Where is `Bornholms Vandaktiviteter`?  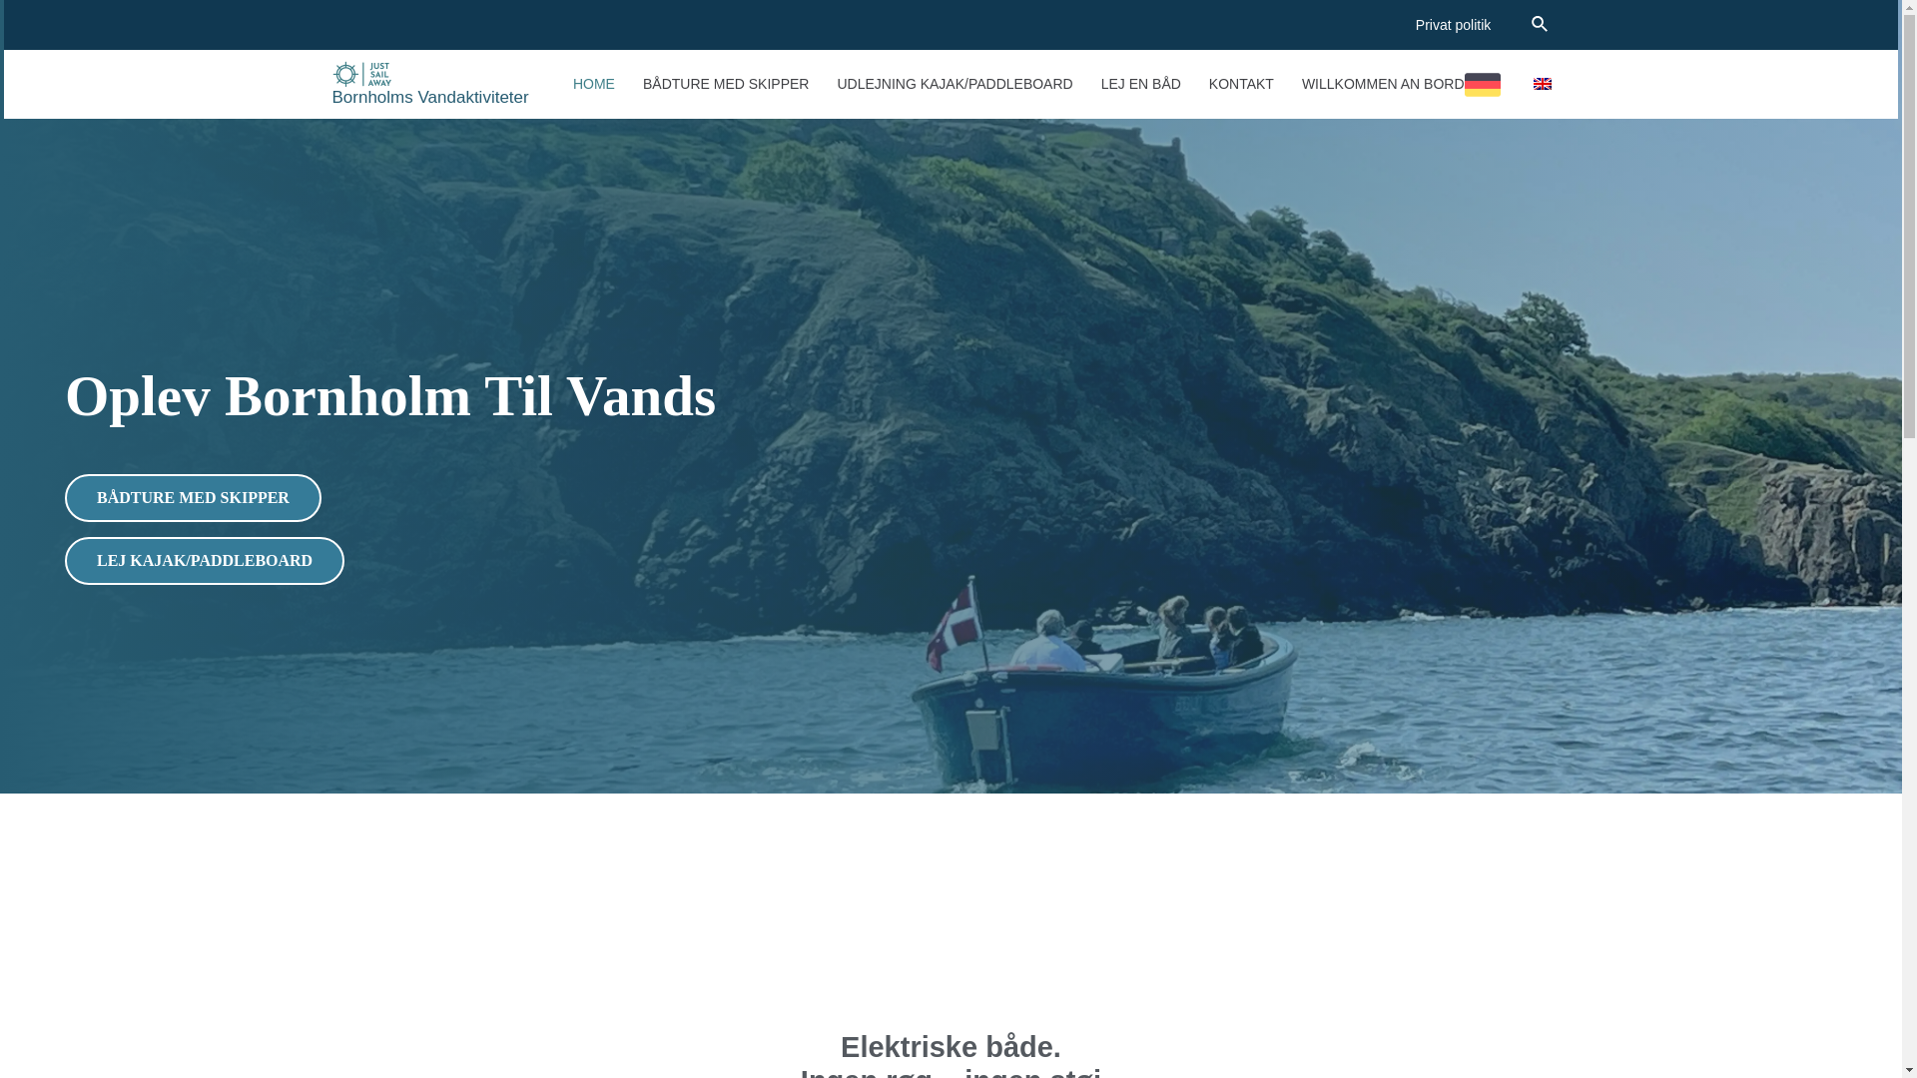 Bornholms Vandaktiviteter is located at coordinates (429, 96).